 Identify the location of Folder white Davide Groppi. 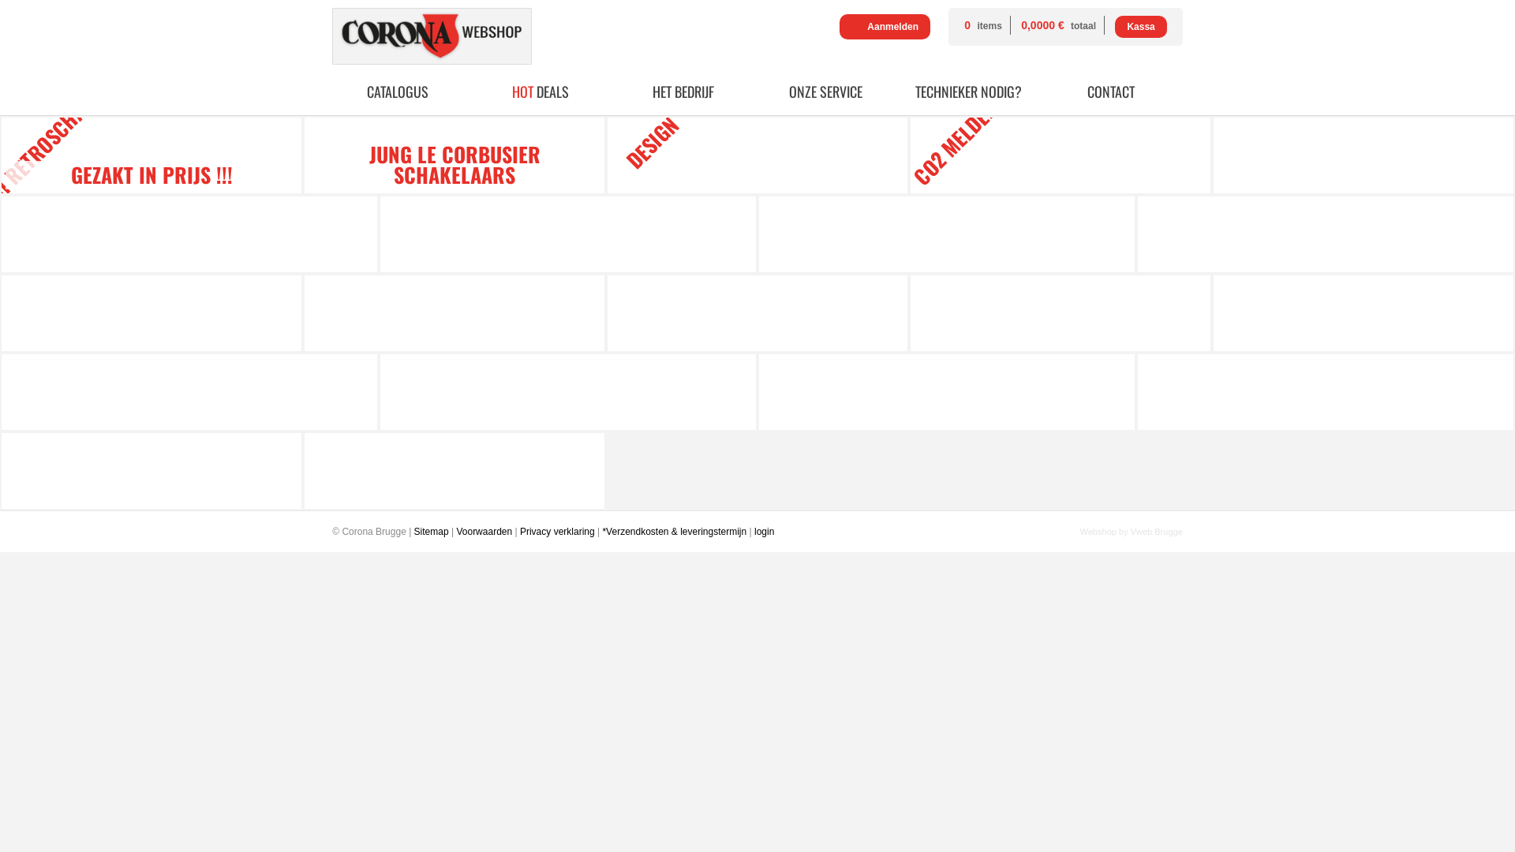
(1326, 392).